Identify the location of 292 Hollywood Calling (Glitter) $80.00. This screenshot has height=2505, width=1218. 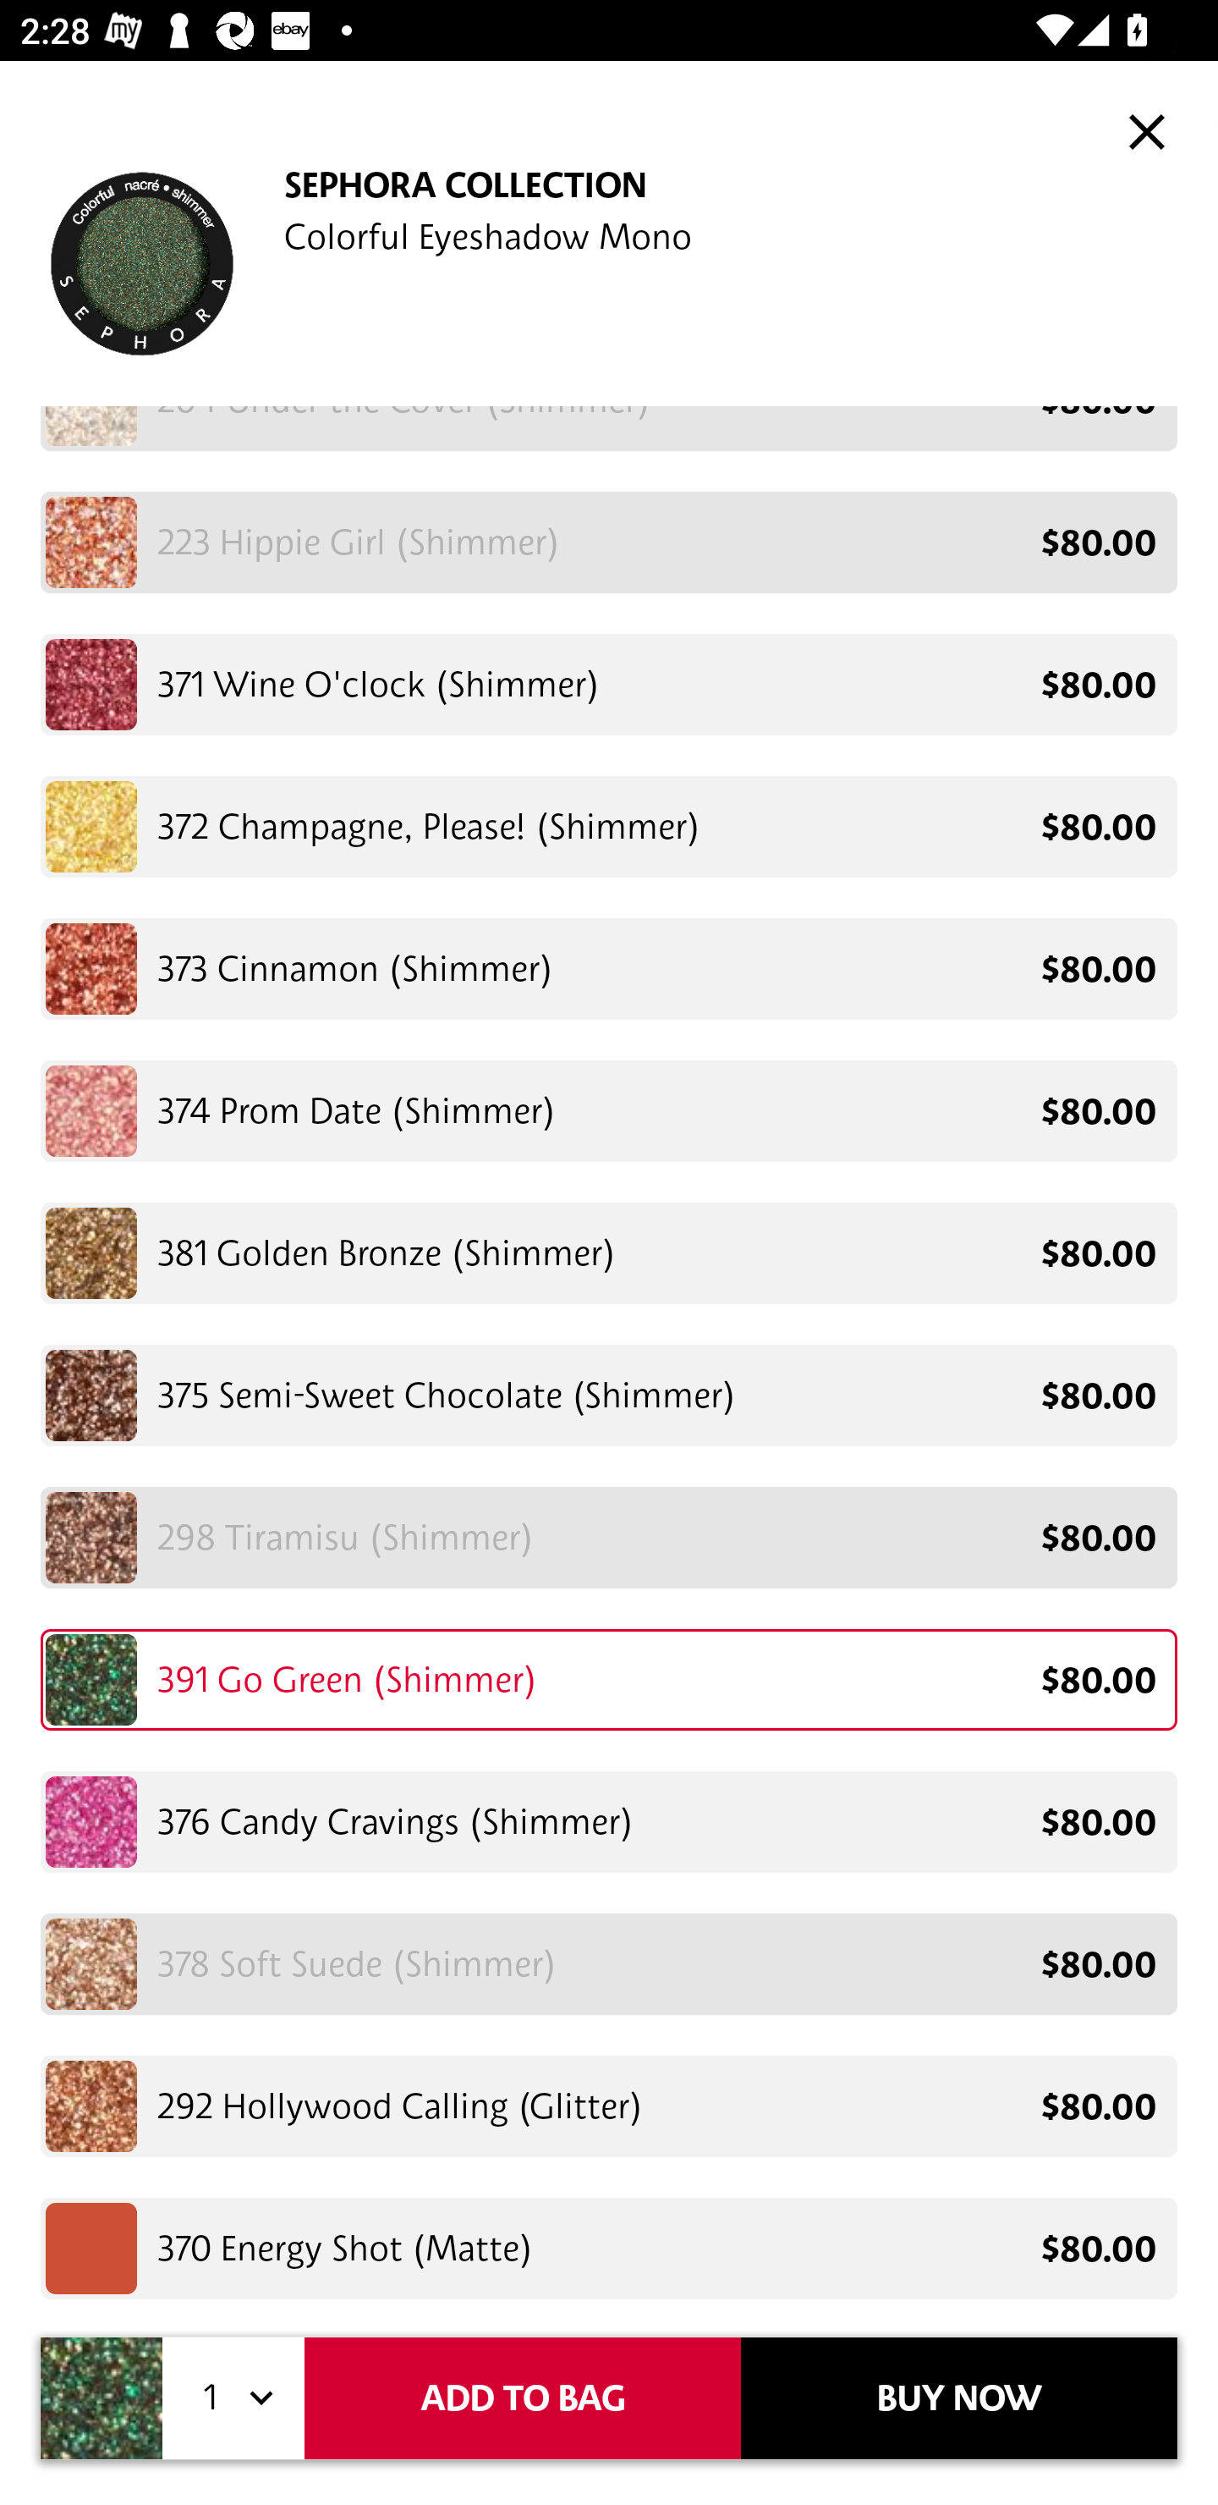
(609, 2106).